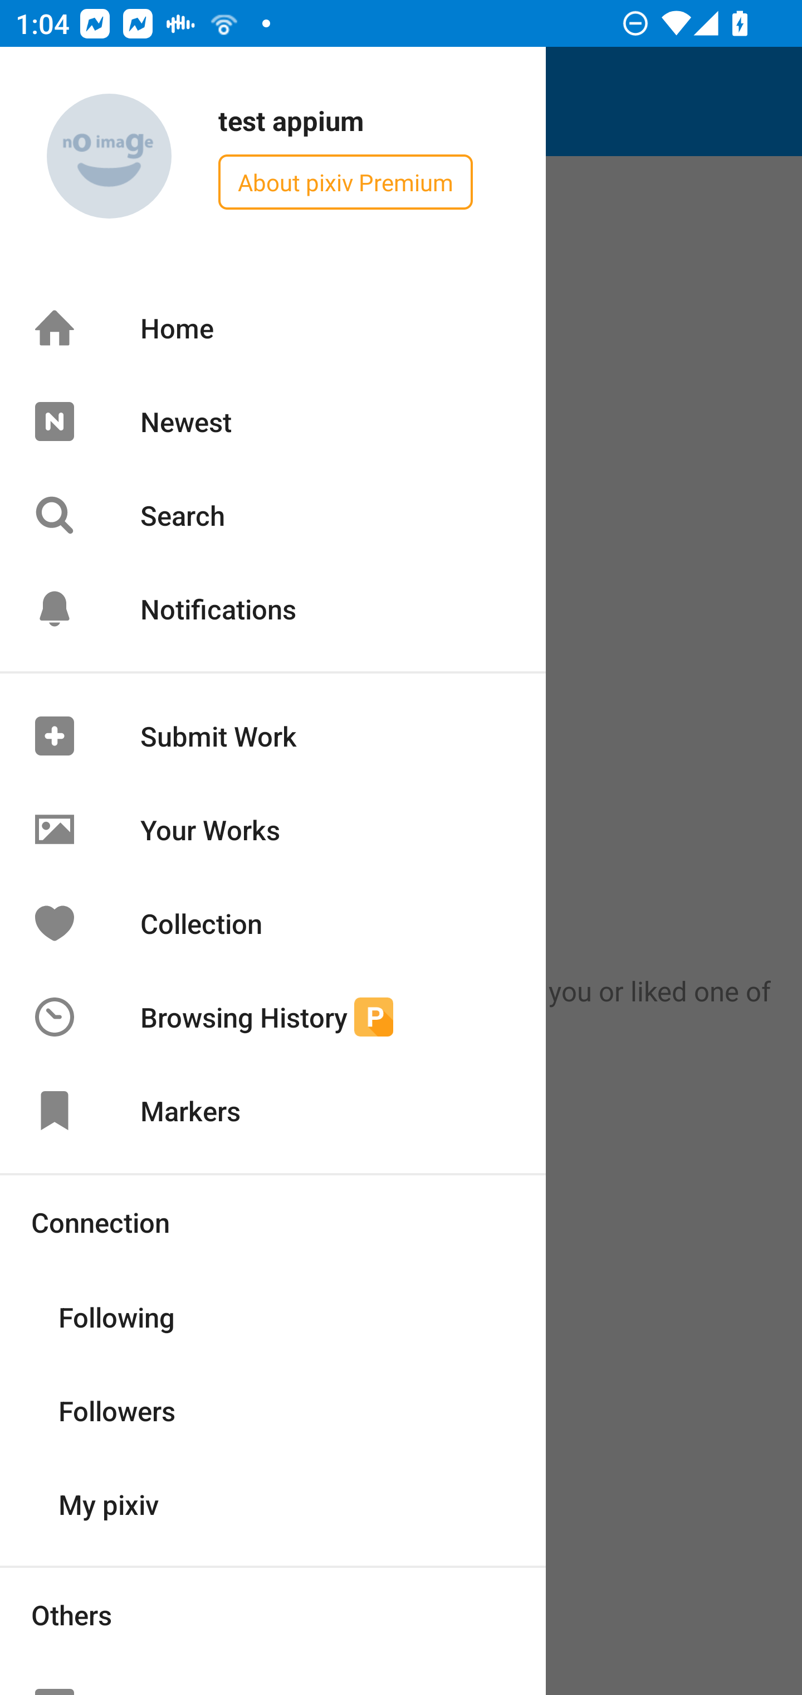 Image resolution: width=802 pixels, height=1695 pixels. What do you see at coordinates (345, 182) in the screenshot?
I see `About pixiv Premium` at bounding box center [345, 182].